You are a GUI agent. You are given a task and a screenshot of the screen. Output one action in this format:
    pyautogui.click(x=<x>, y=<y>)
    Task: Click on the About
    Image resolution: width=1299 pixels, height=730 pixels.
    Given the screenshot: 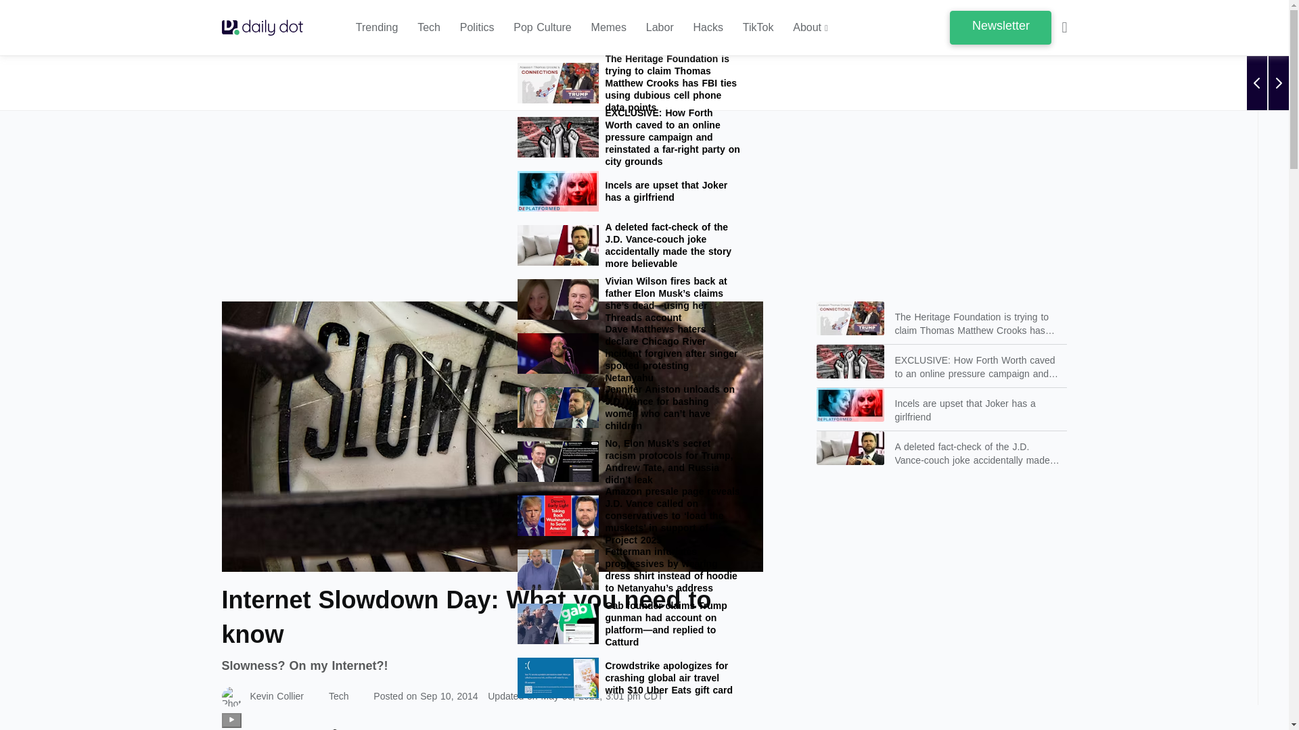 What is the action you would take?
    pyautogui.click(x=811, y=28)
    